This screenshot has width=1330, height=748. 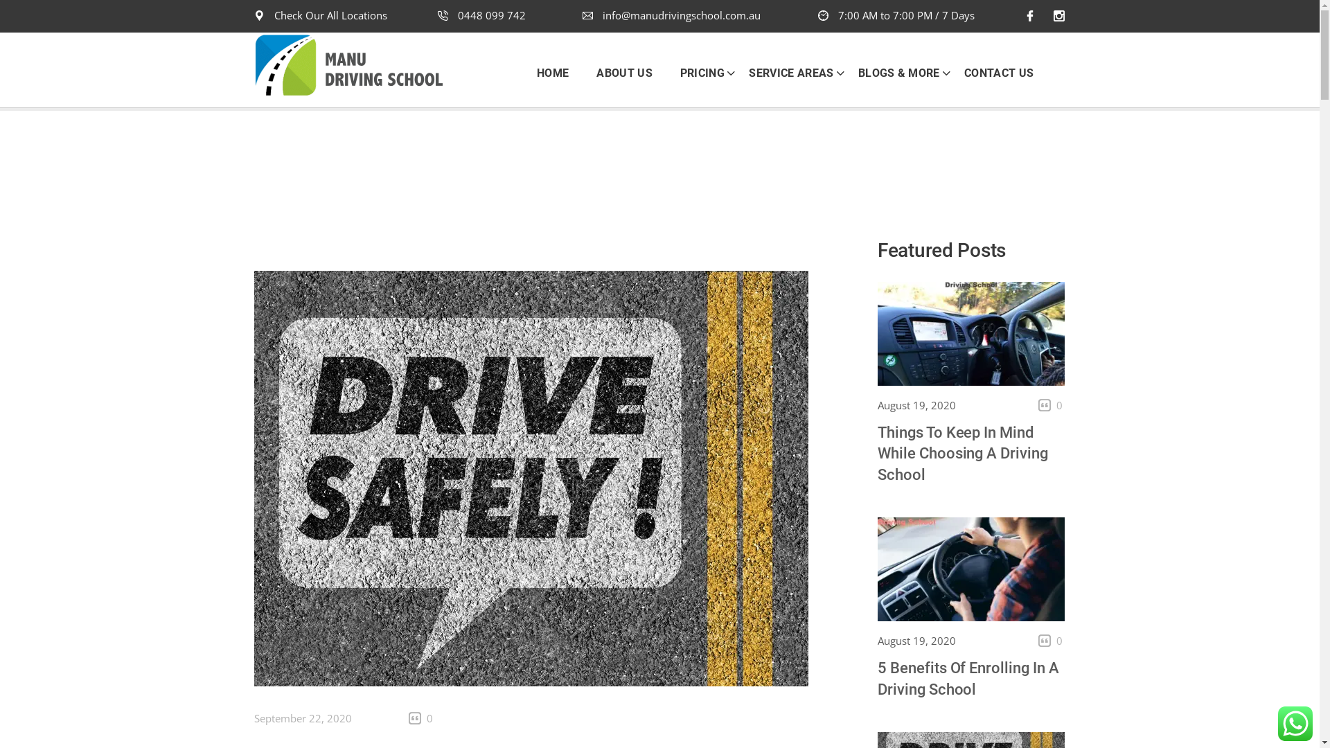 What do you see at coordinates (625, 73) in the screenshot?
I see `ABOUT US` at bounding box center [625, 73].